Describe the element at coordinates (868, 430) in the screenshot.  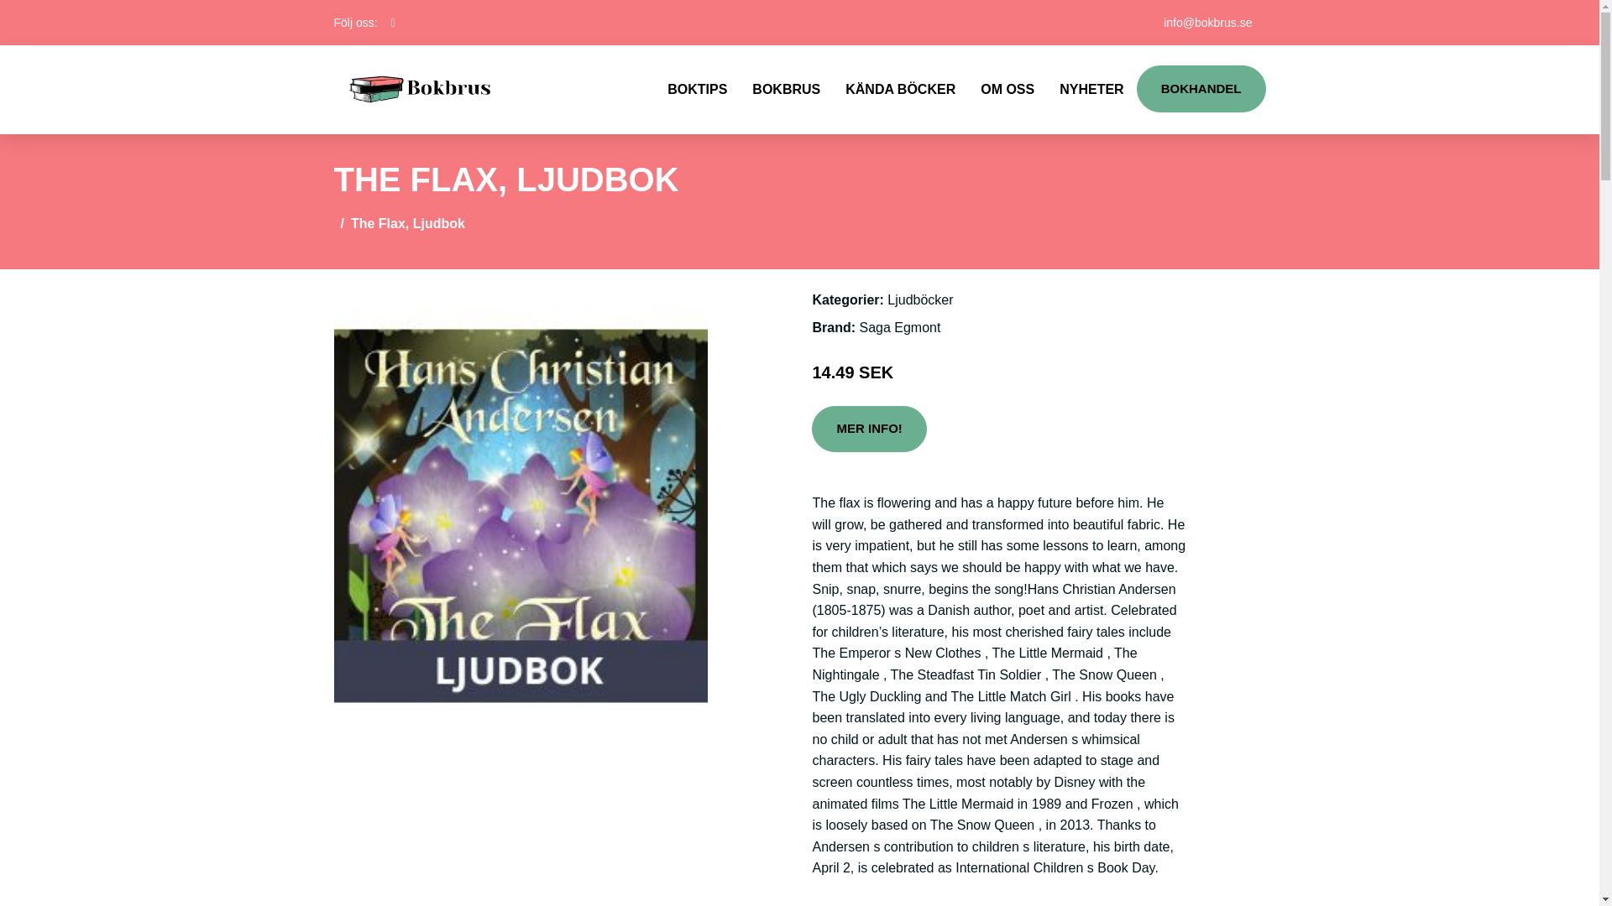
I see `MER INFO!` at that location.